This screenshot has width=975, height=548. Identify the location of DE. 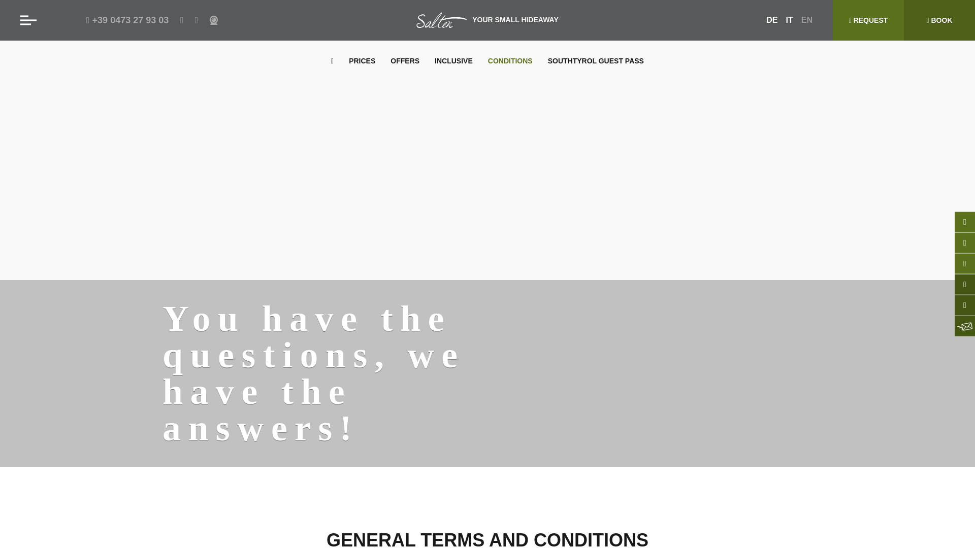
(772, 20).